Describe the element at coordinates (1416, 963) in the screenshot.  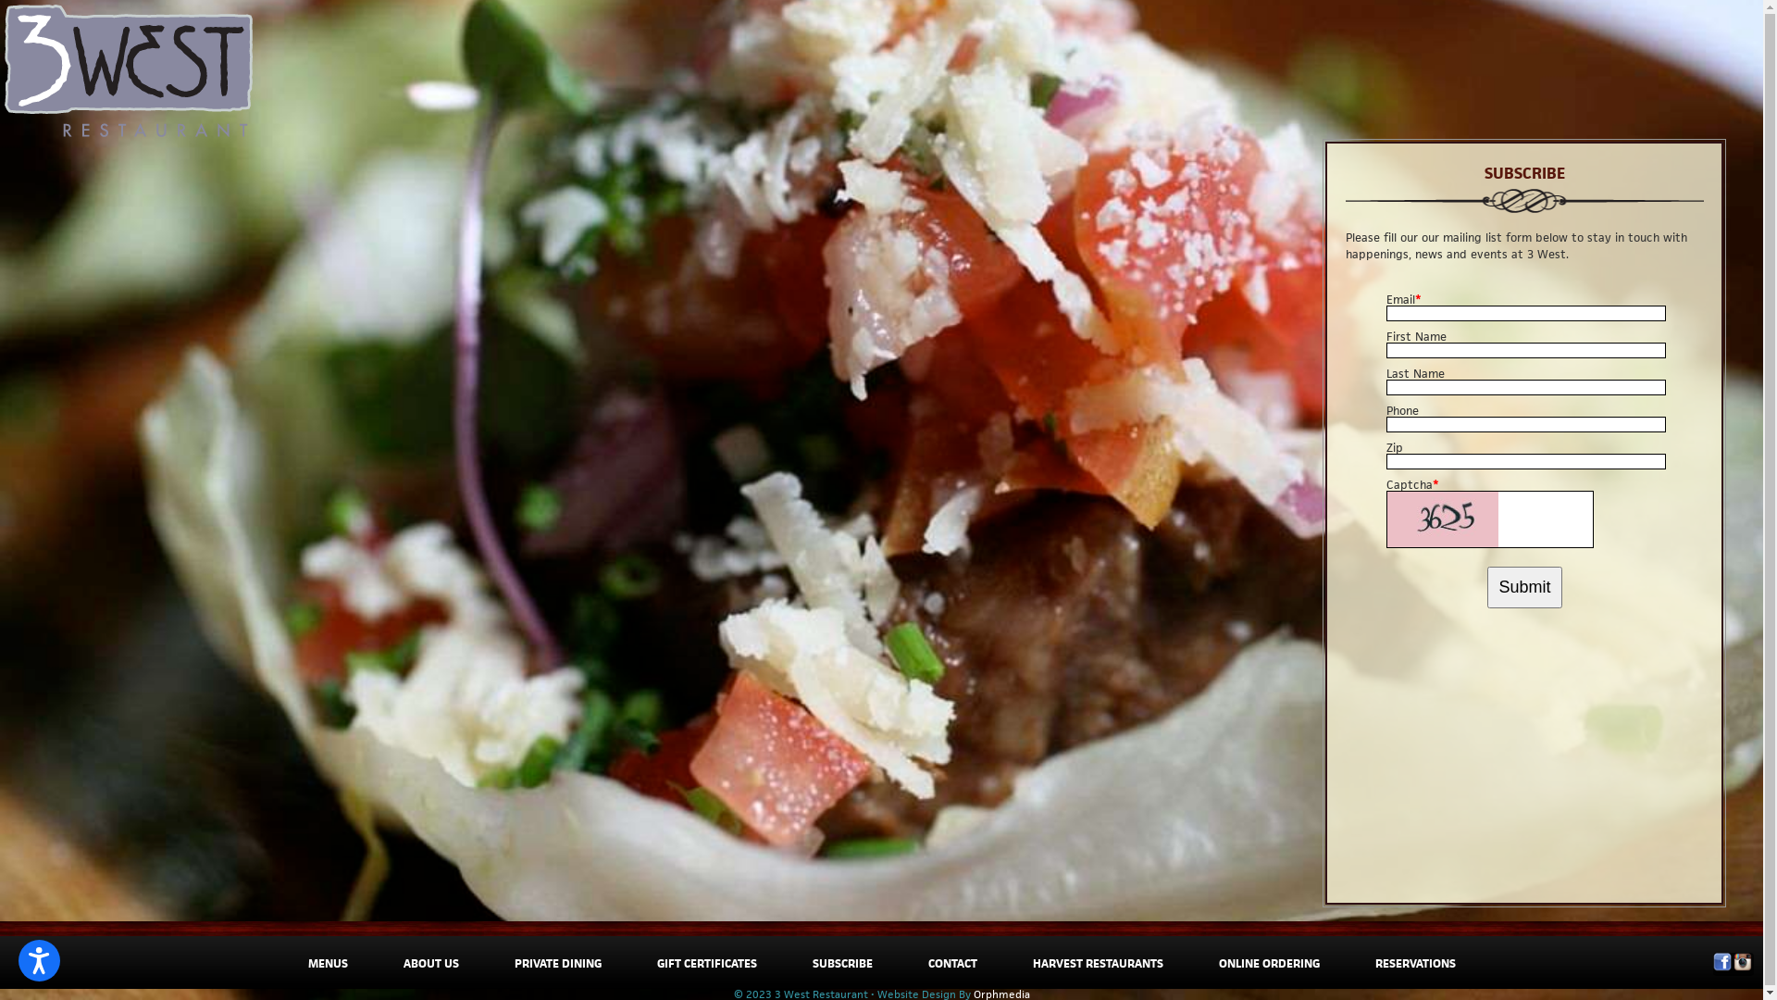
I see `RESERVATIONS` at that location.